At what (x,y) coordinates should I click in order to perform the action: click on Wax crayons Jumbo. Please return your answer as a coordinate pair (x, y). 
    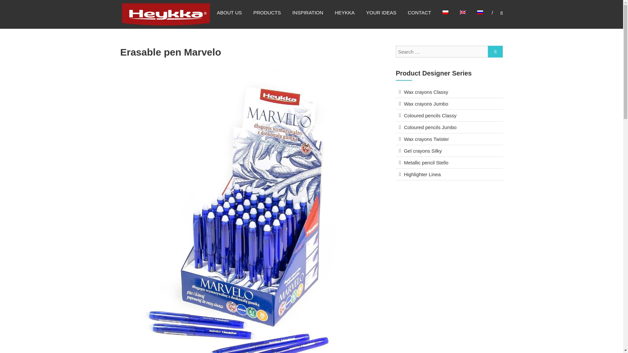
    Looking at the image, I should click on (426, 104).